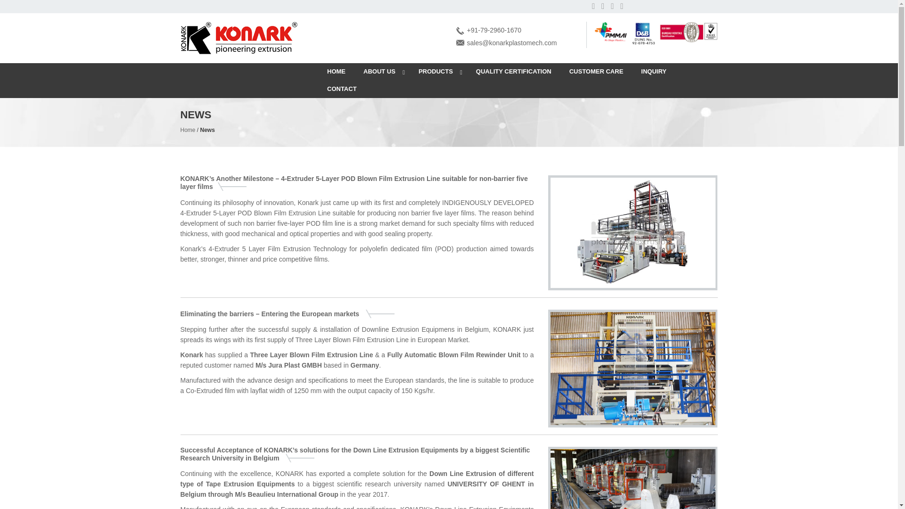 The width and height of the screenshot is (905, 509). Describe the element at coordinates (438, 72) in the screenshot. I see `PRODUCTS` at that location.